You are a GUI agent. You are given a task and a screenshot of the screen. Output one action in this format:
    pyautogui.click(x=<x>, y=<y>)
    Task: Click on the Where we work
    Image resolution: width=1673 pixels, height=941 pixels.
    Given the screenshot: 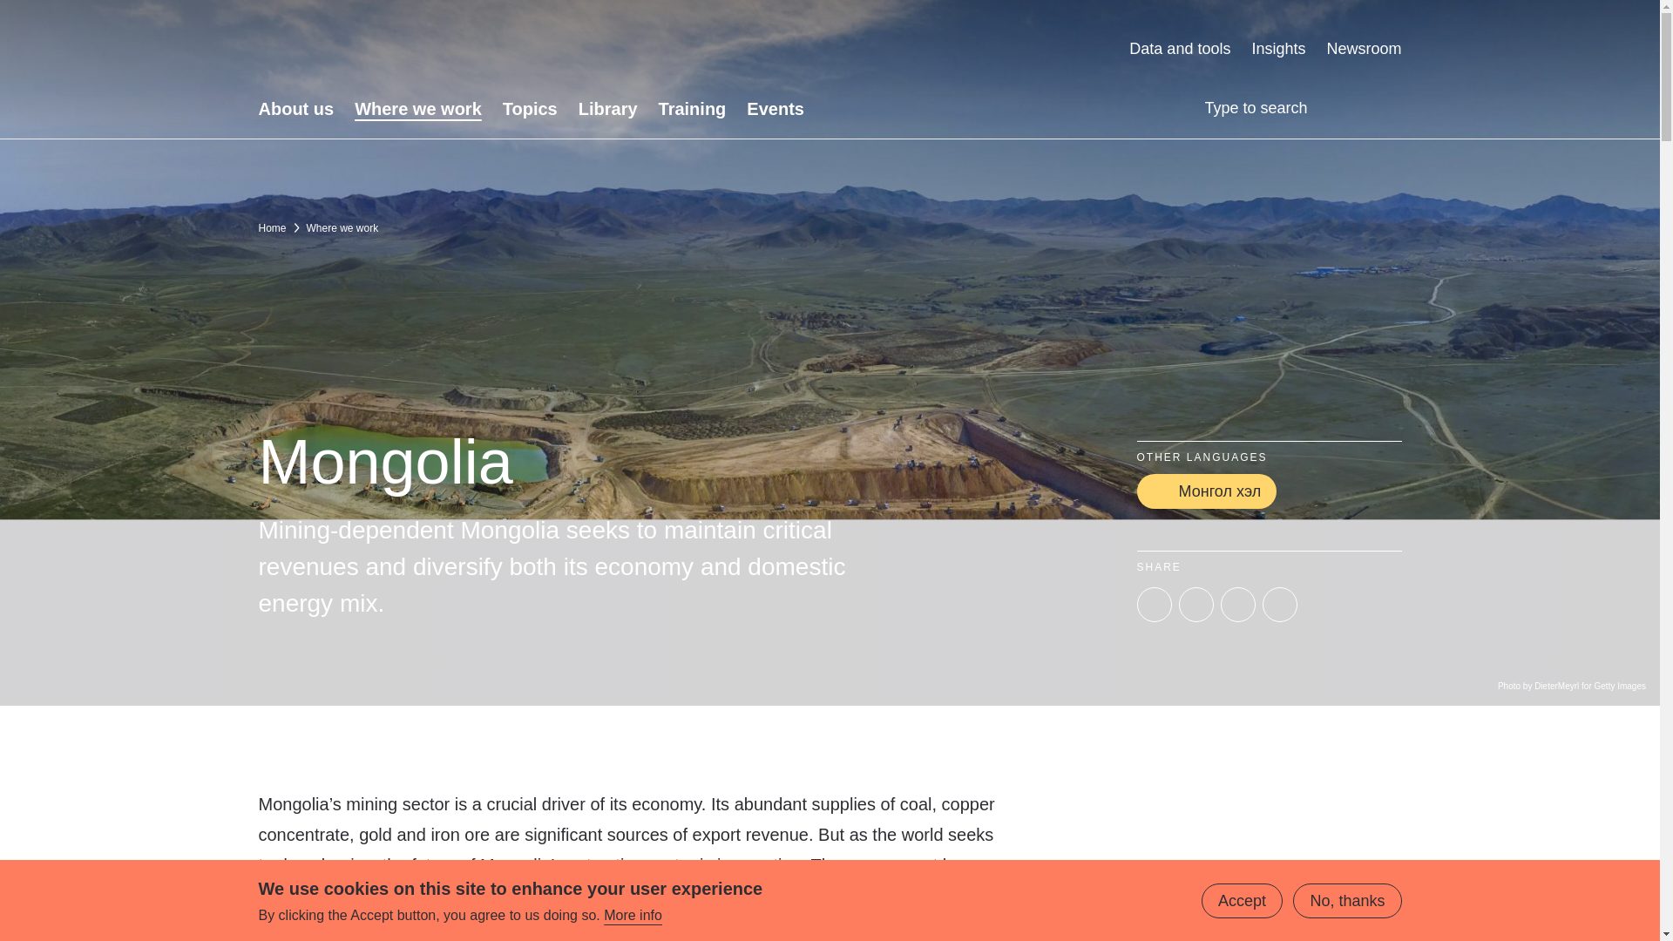 What is the action you would take?
    pyautogui.click(x=418, y=109)
    